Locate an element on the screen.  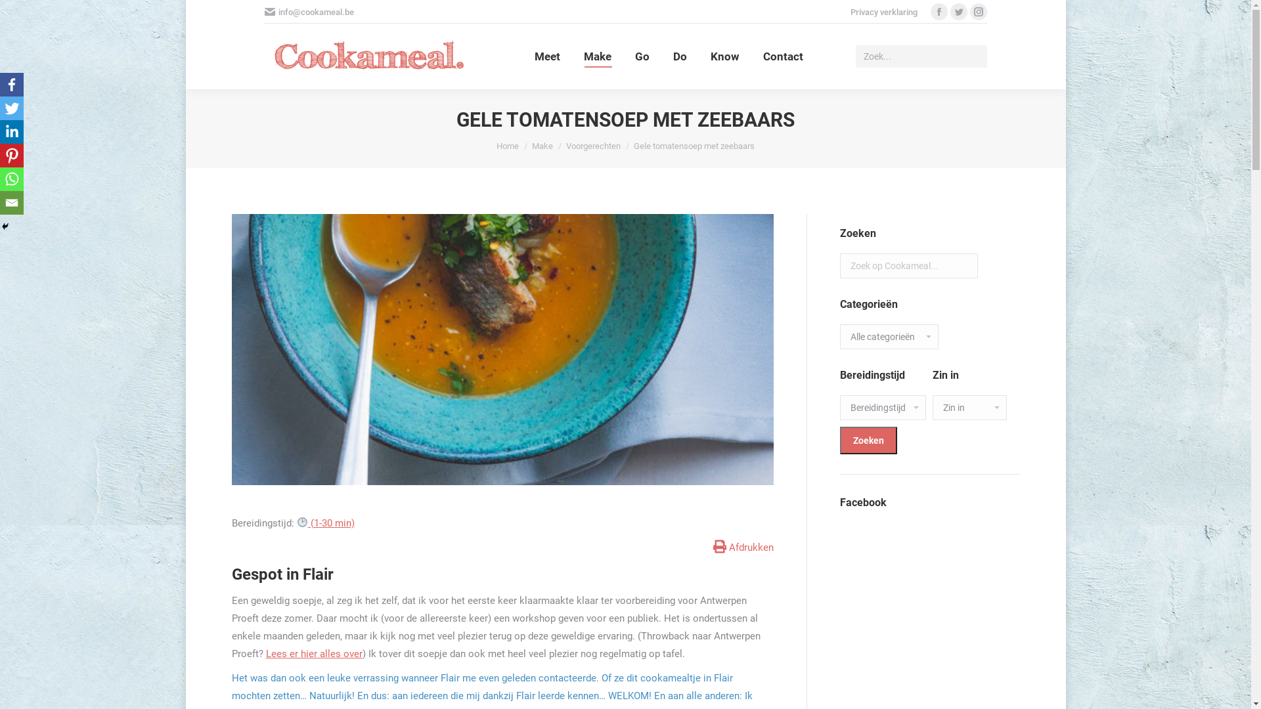
(1-30 min) is located at coordinates (326, 523).